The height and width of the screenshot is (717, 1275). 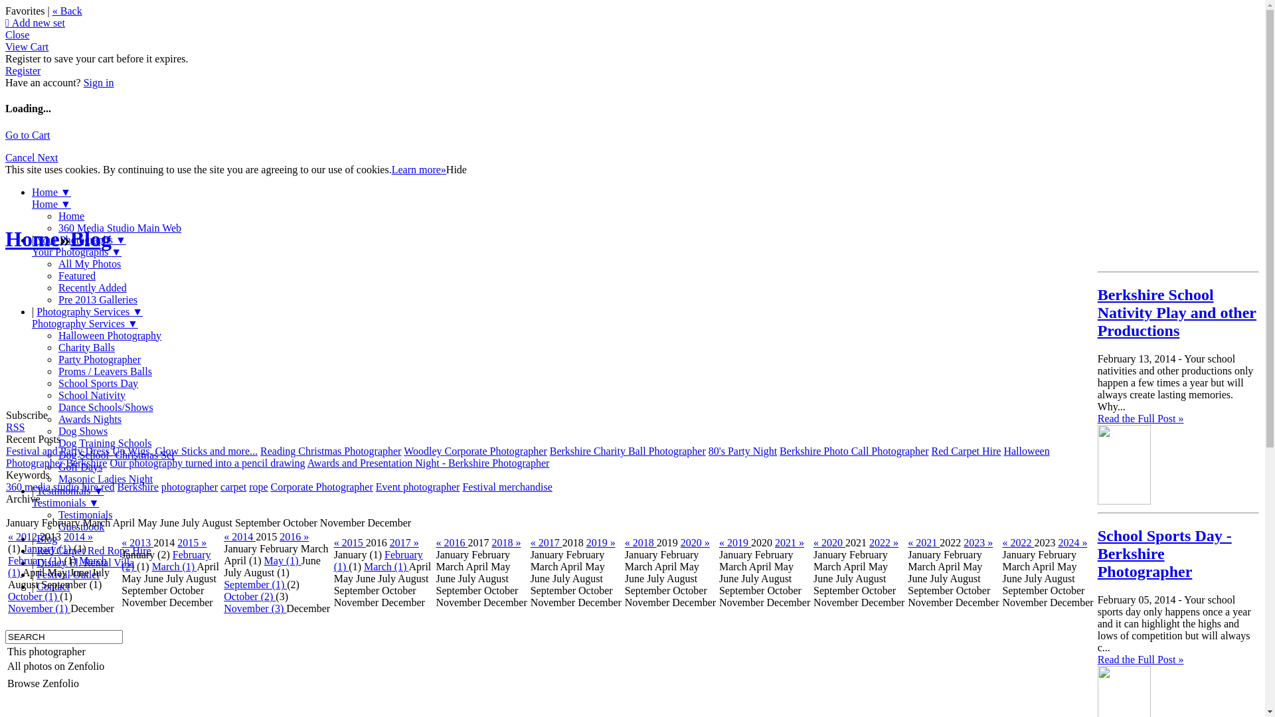 What do you see at coordinates (86, 348) in the screenshot?
I see `Charity Balls` at bounding box center [86, 348].